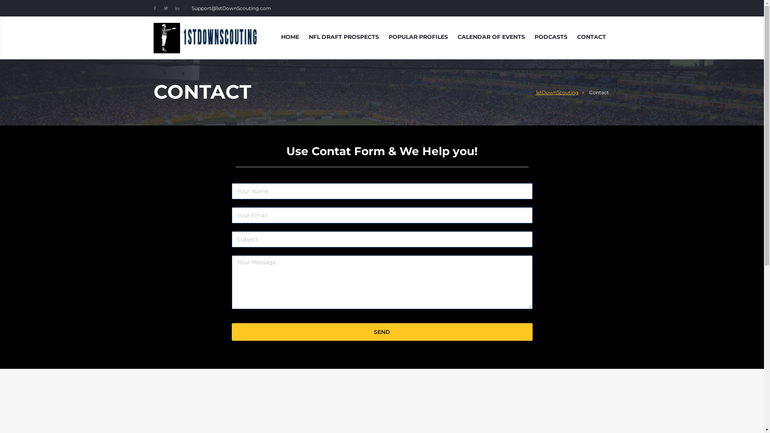 This screenshot has height=433, width=770. What do you see at coordinates (231, 8) in the screenshot?
I see `Support@1stDownScouting.com` at bounding box center [231, 8].